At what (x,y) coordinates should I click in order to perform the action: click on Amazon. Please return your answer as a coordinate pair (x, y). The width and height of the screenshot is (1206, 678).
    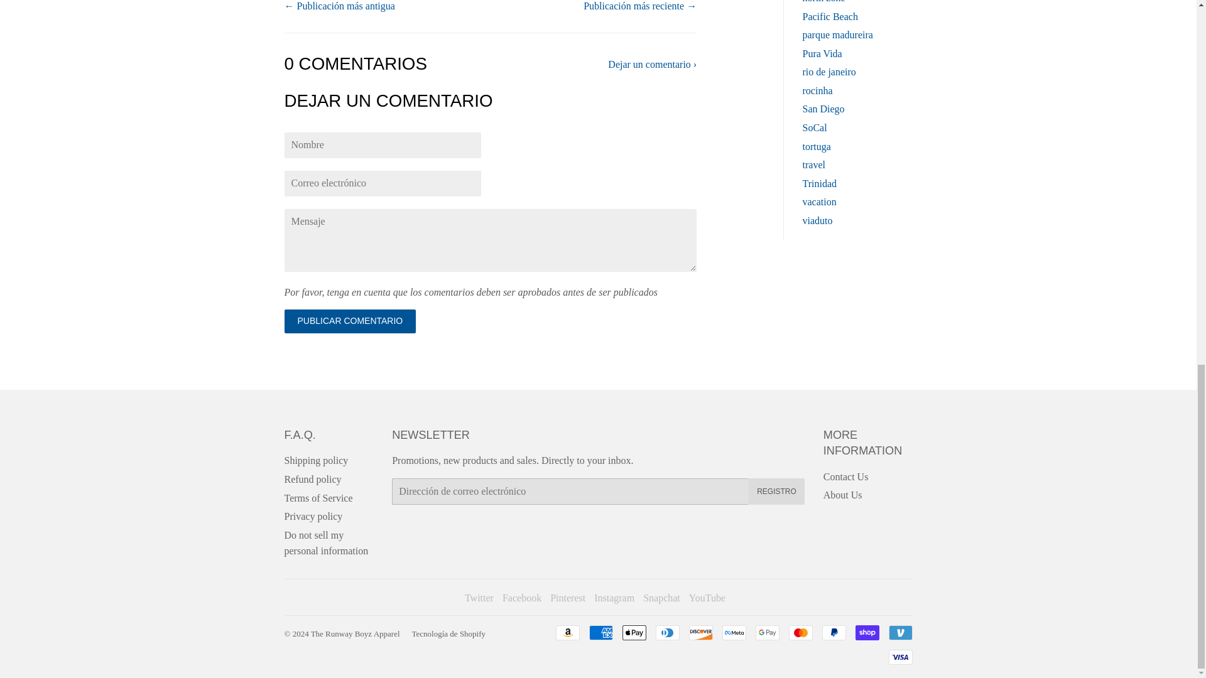
    Looking at the image, I should click on (567, 632).